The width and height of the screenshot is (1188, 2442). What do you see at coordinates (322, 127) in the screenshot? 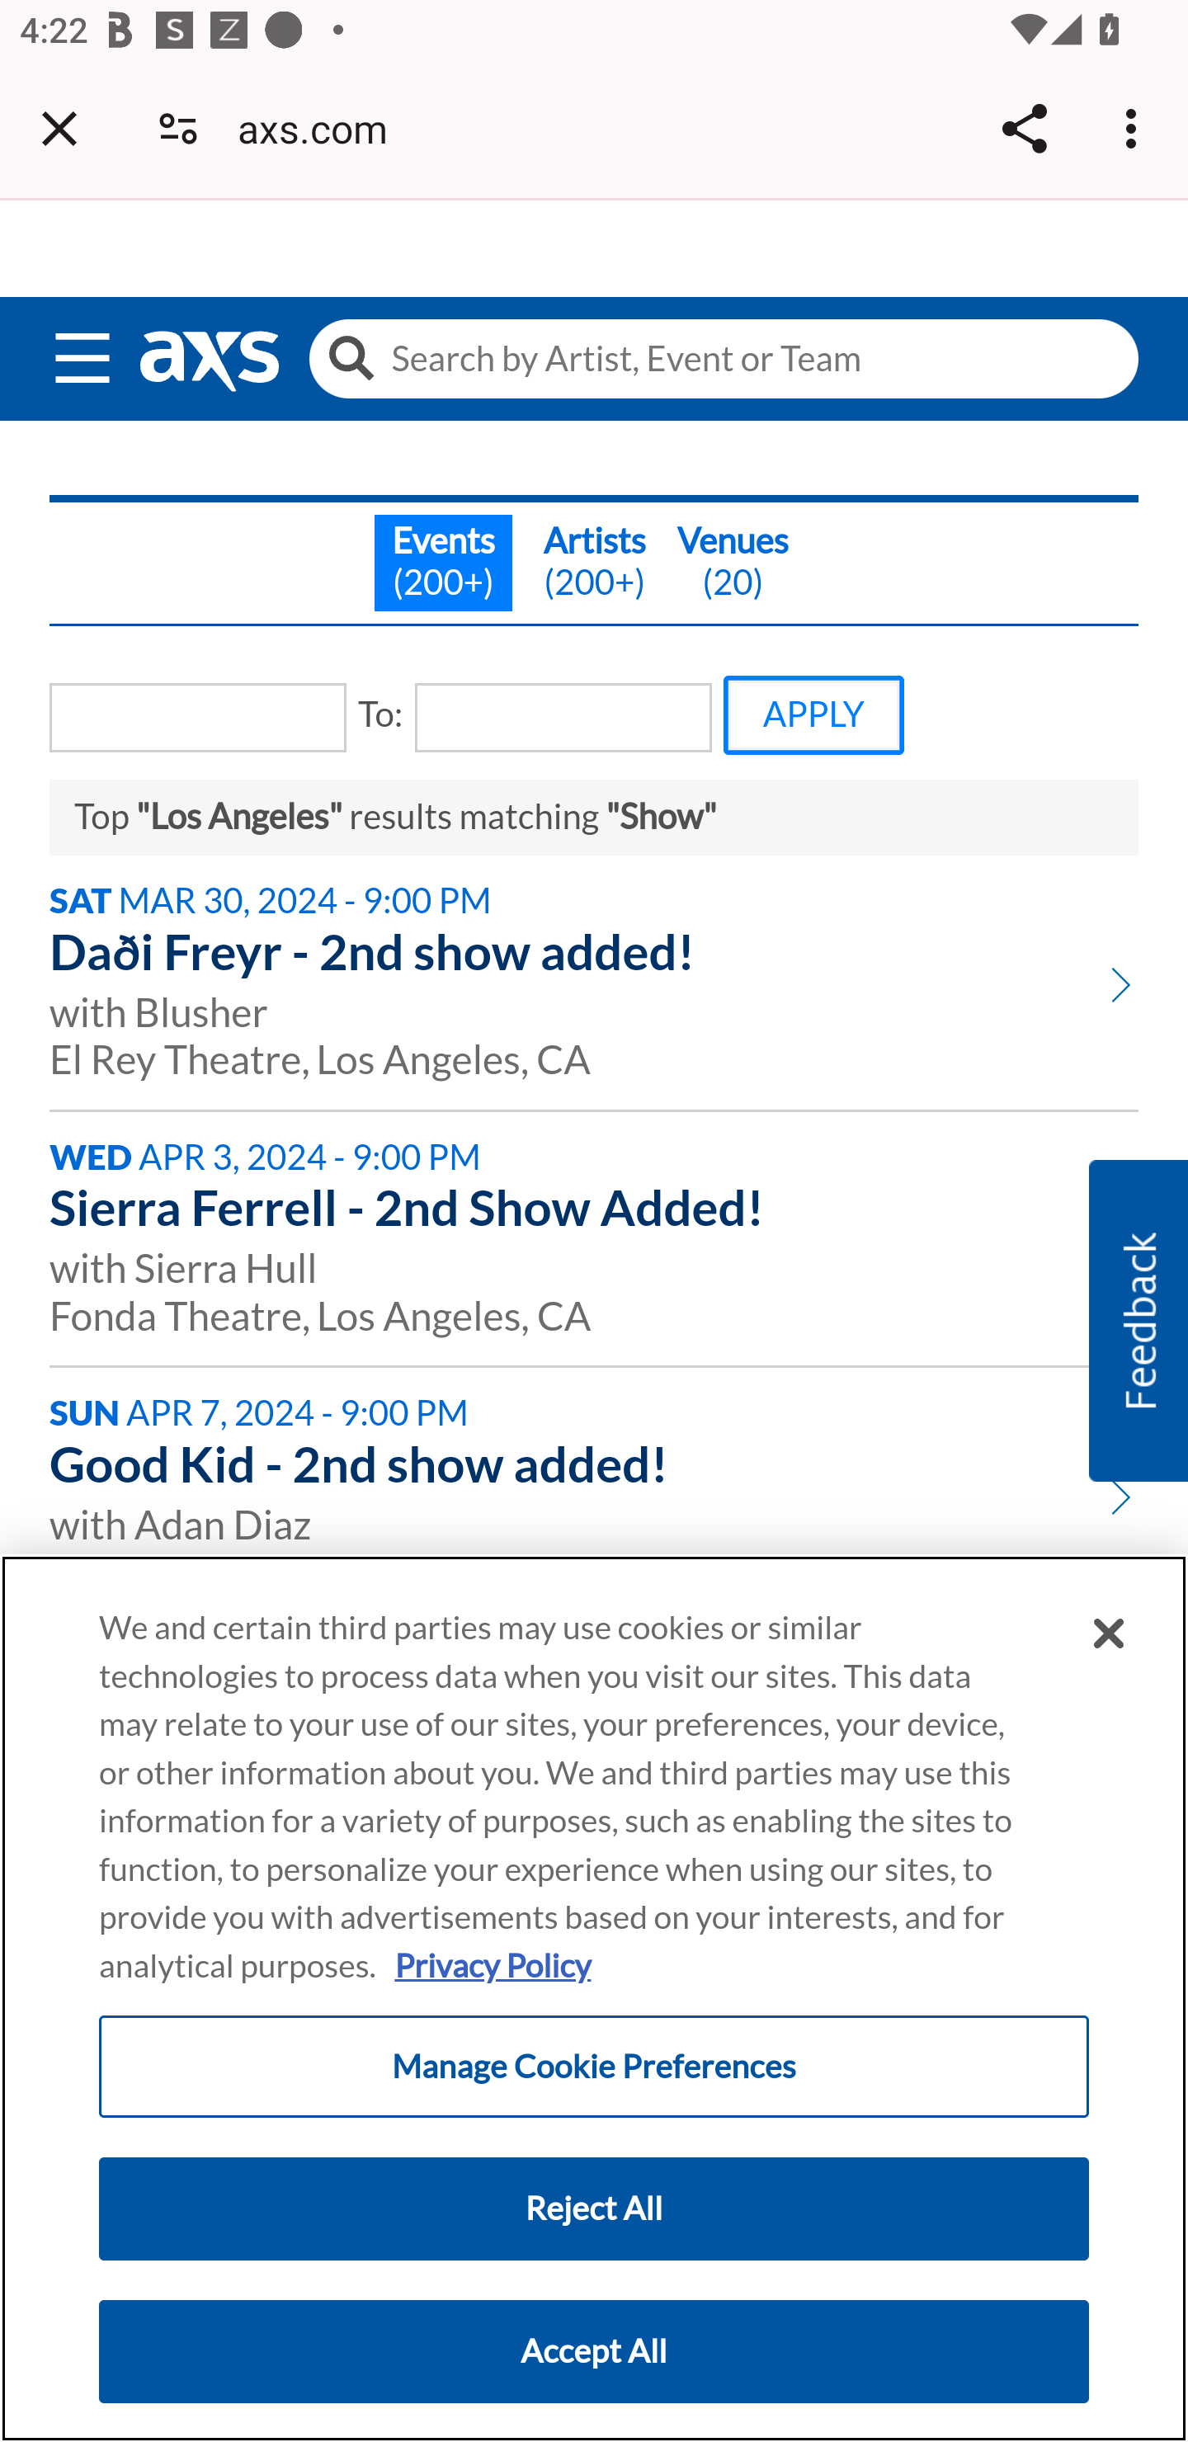
I see `axs.com` at bounding box center [322, 127].